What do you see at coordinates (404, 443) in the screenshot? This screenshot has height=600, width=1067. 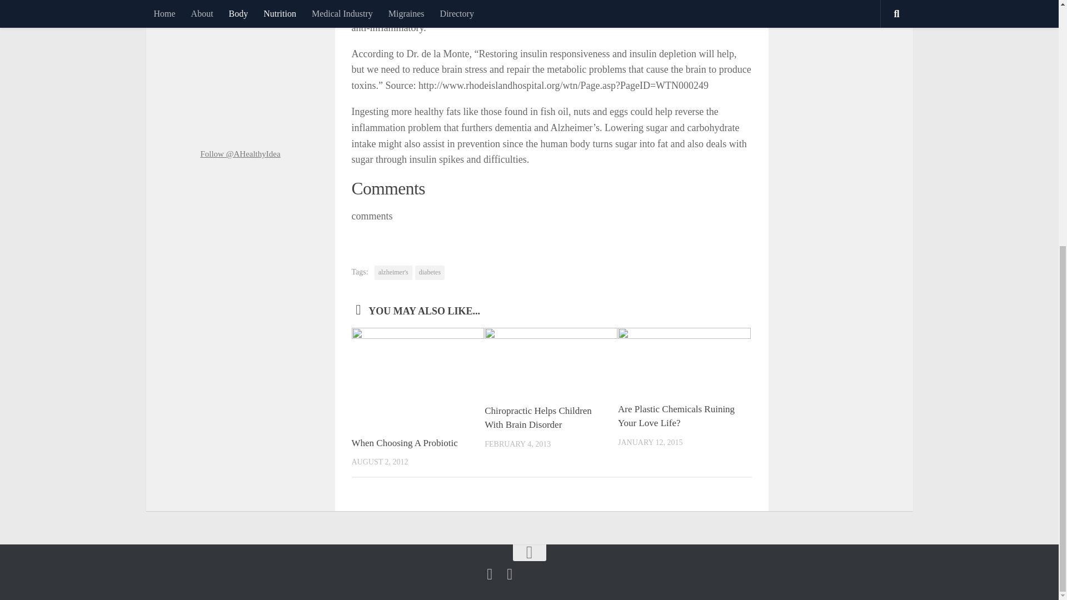 I see `When Choosing A Probiotic` at bounding box center [404, 443].